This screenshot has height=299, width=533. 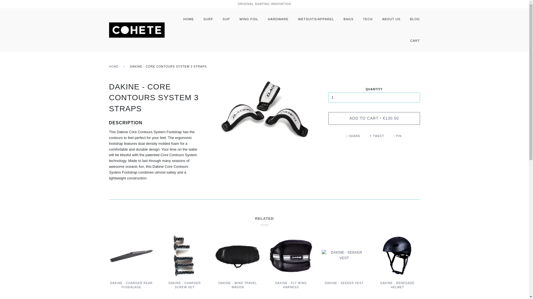 What do you see at coordinates (114, 67) in the screenshot?
I see `Back to the frontpage` at bounding box center [114, 67].